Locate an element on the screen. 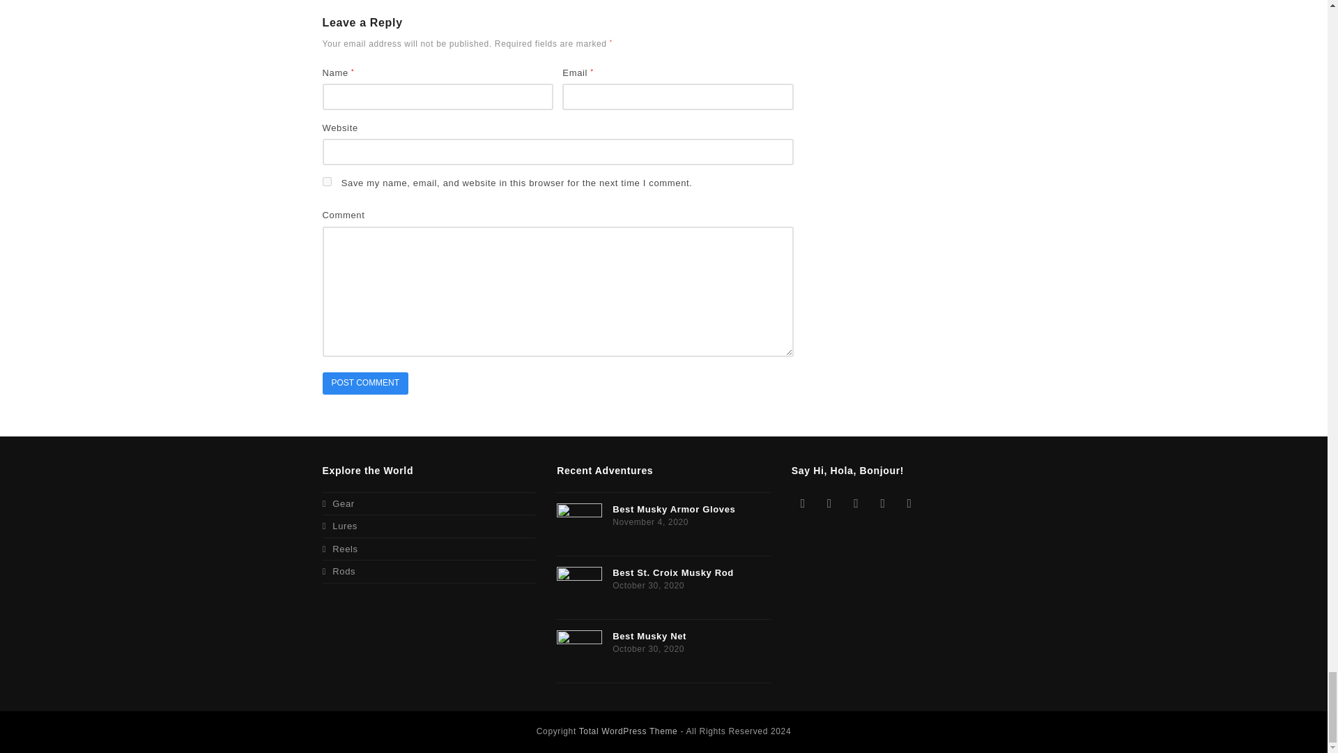 The height and width of the screenshot is (753, 1338). RSS is located at coordinates (909, 503).